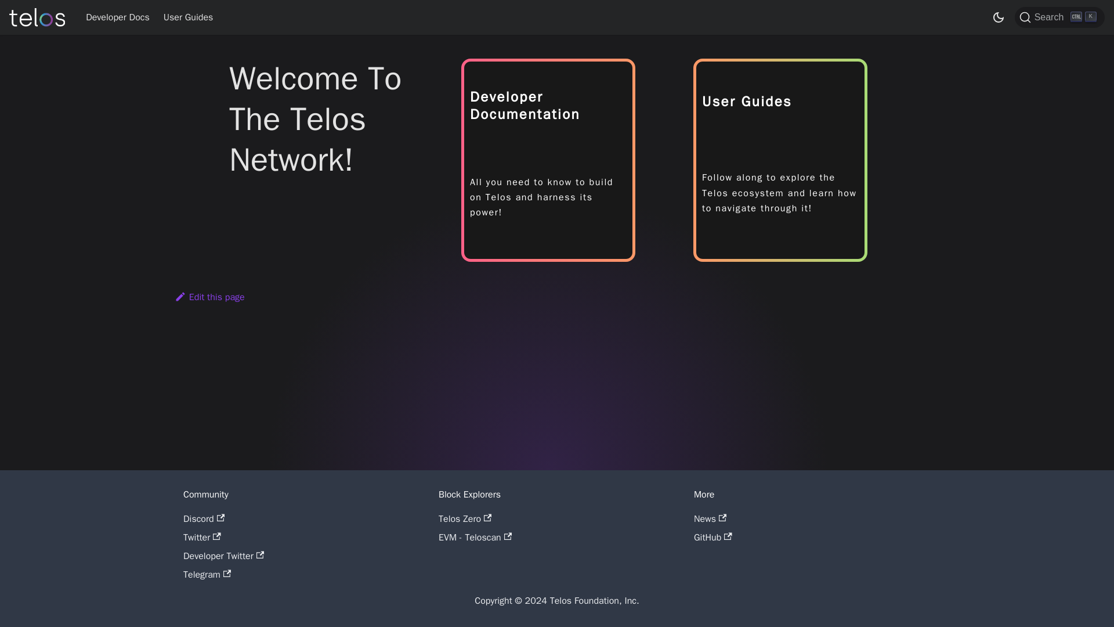 This screenshot has height=627, width=1114. I want to click on Developer Docs, so click(118, 17).